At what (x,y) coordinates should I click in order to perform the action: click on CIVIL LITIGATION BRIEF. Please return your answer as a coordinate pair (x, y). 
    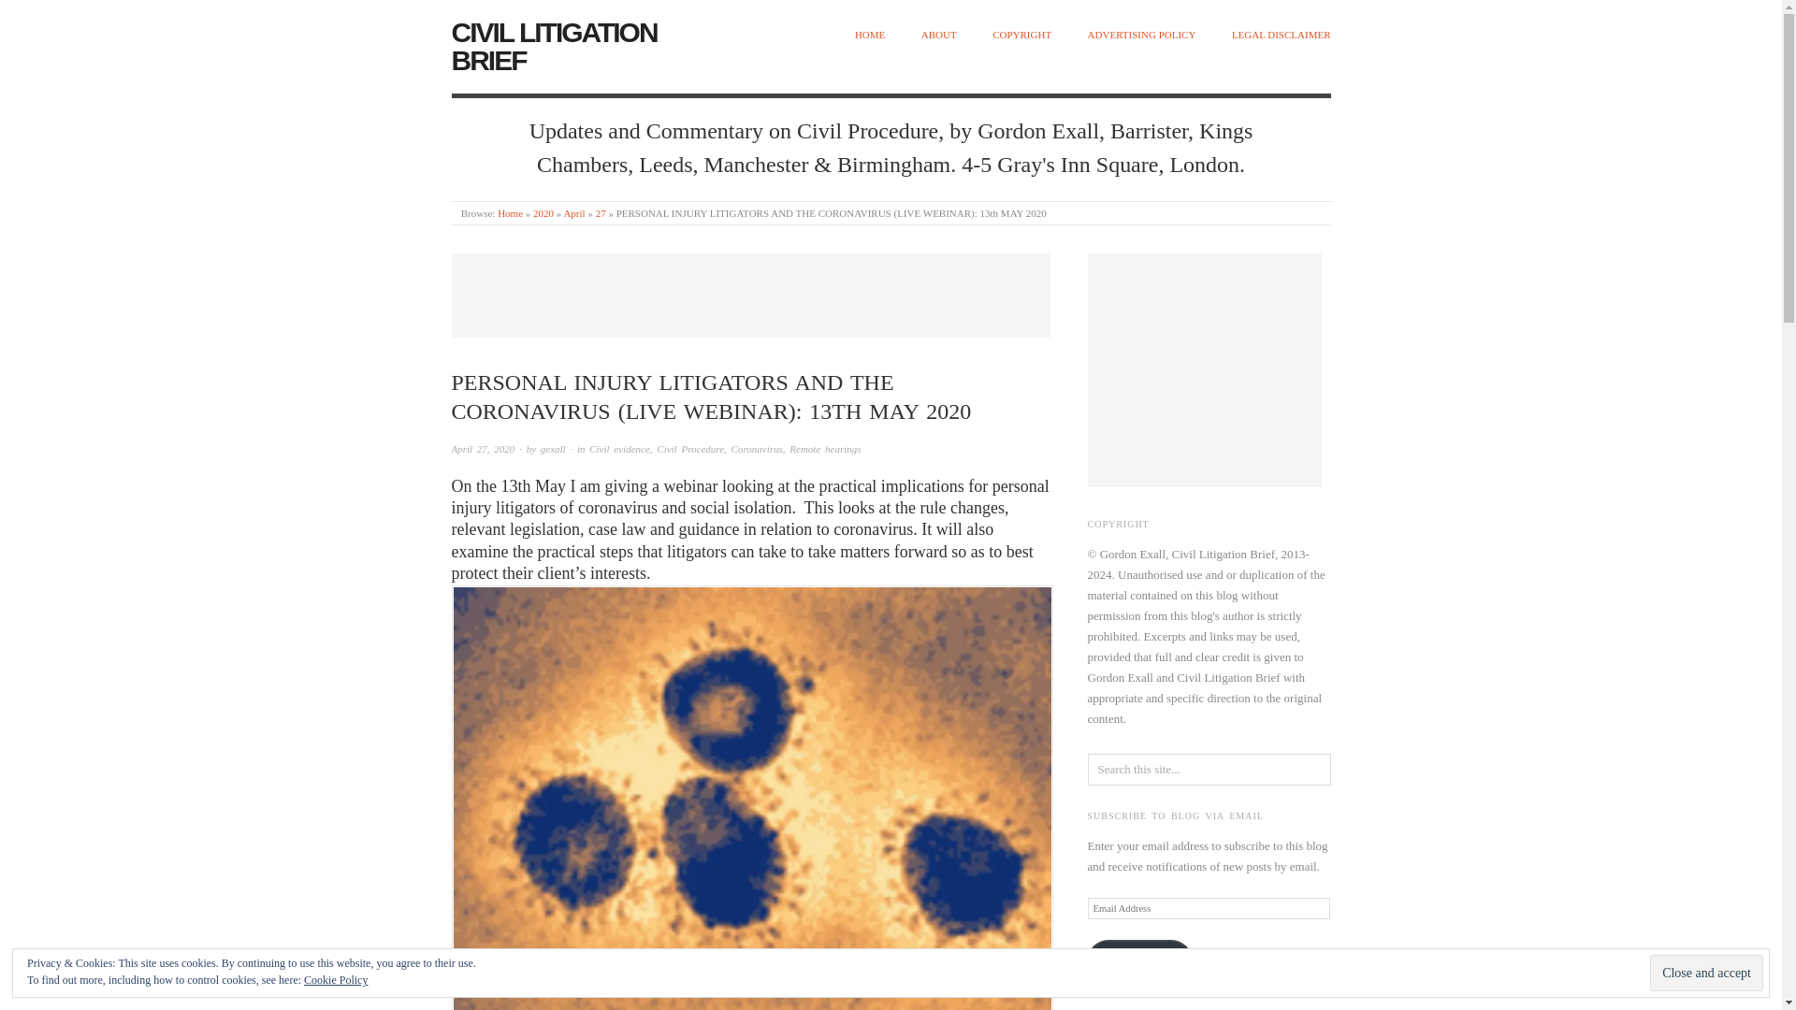
    Looking at the image, I should click on (554, 47).